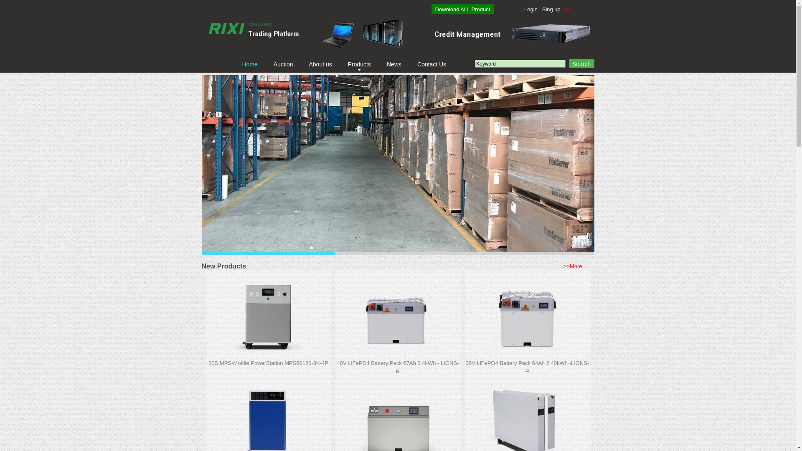  Describe the element at coordinates (531, 9) in the screenshot. I see `Login` at that location.